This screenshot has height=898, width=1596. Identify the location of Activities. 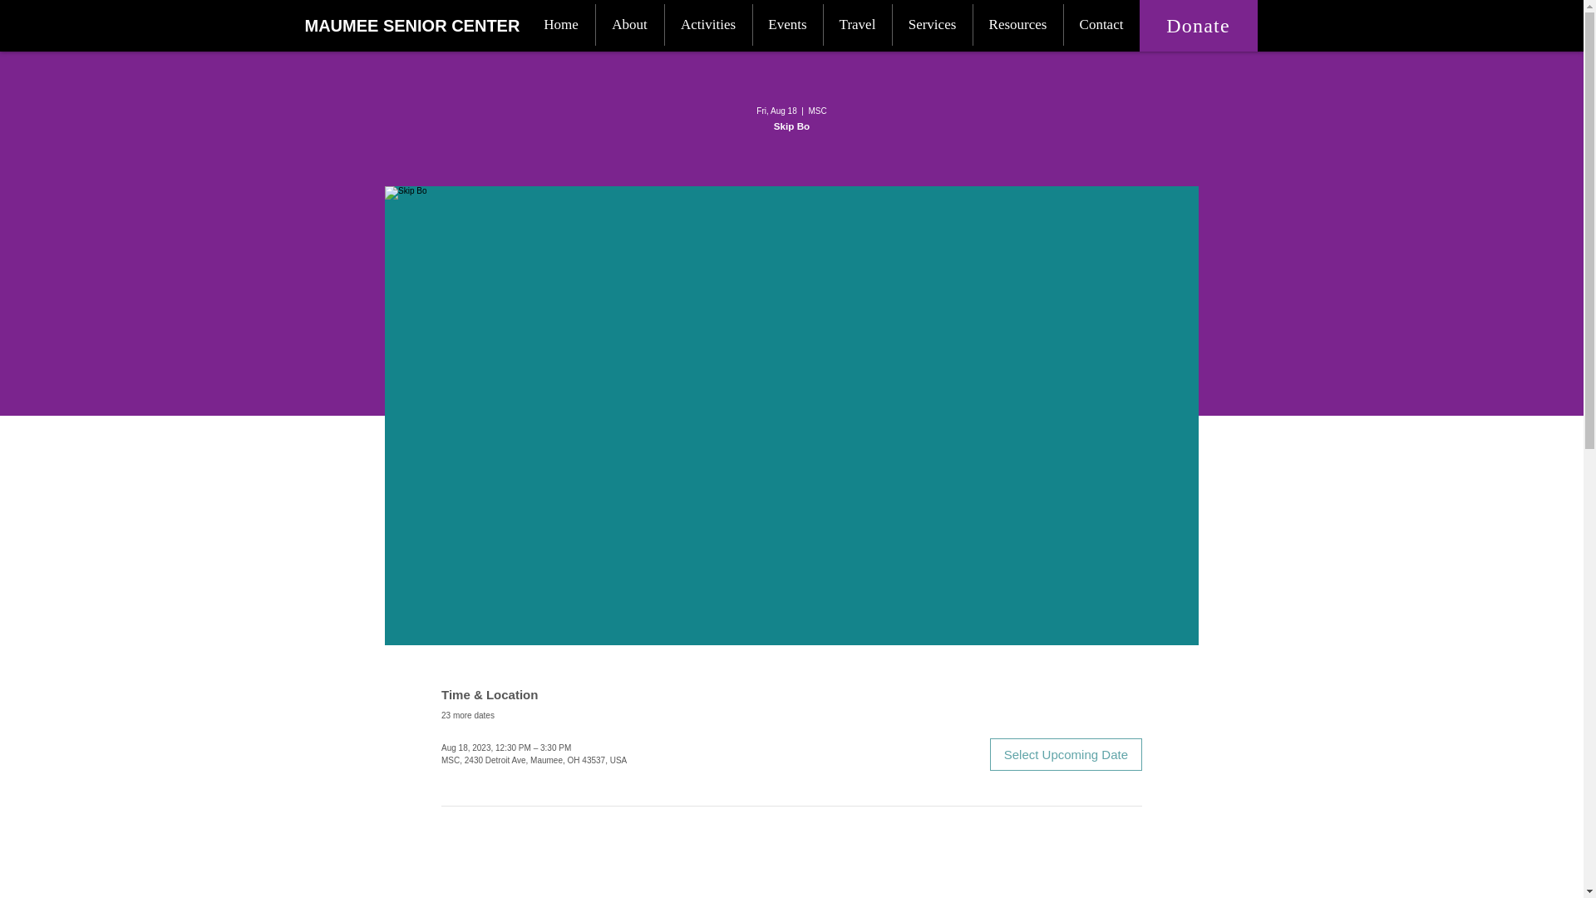
(708, 25).